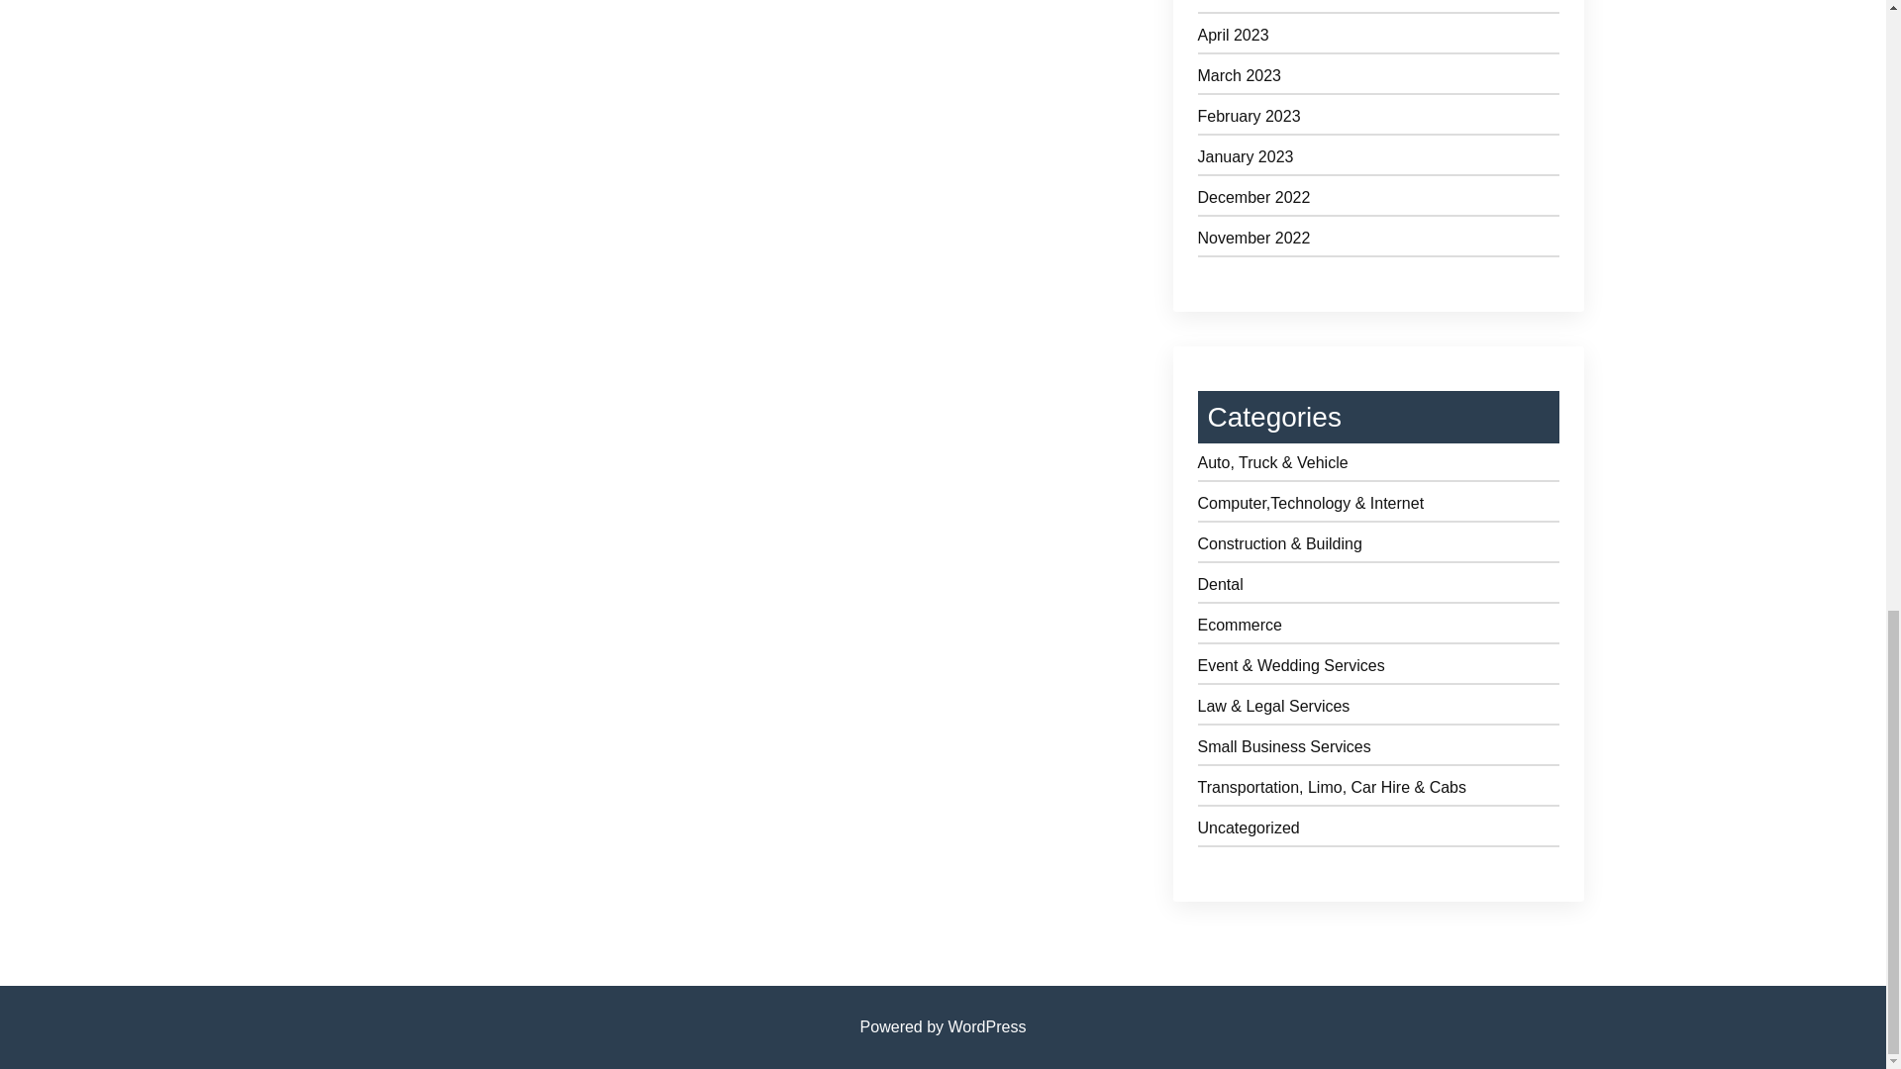 The height and width of the screenshot is (1069, 1901). Describe the element at coordinates (1378, 79) in the screenshot. I see `March 2023` at that location.